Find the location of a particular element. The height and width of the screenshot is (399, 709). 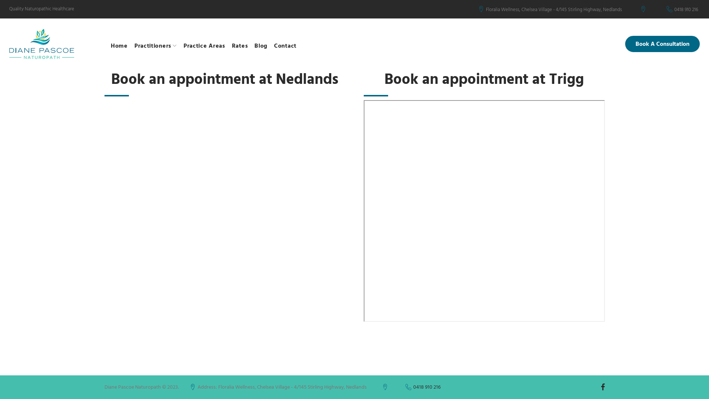

Book A Consultation is located at coordinates (662, 44).